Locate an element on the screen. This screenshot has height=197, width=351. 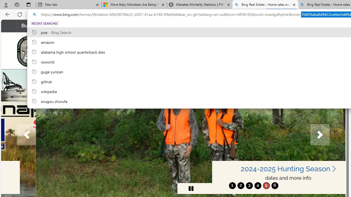
Things To Do is located at coordinates (231, 26).